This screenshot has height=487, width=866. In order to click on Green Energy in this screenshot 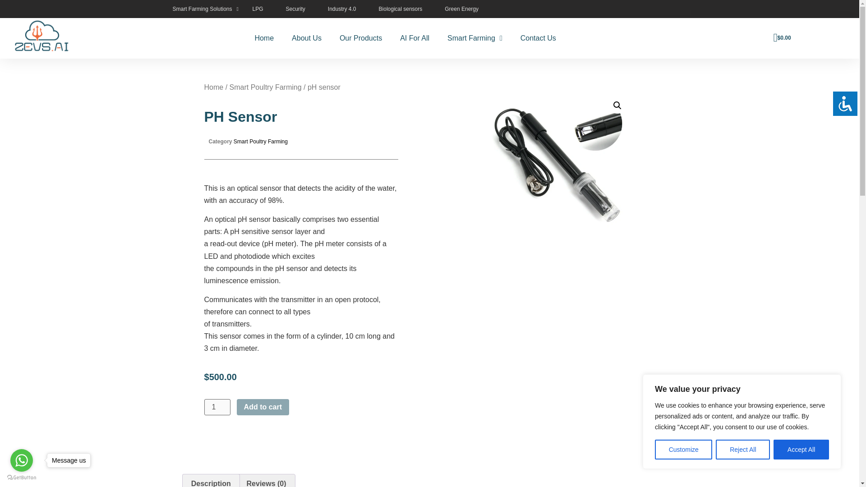, I will do `click(462, 9)`.